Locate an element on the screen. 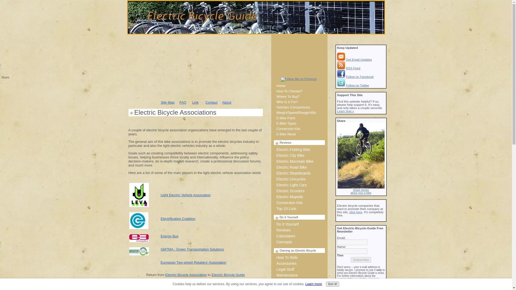  Electric Bicycle Association is located at coordinates (186, 275).